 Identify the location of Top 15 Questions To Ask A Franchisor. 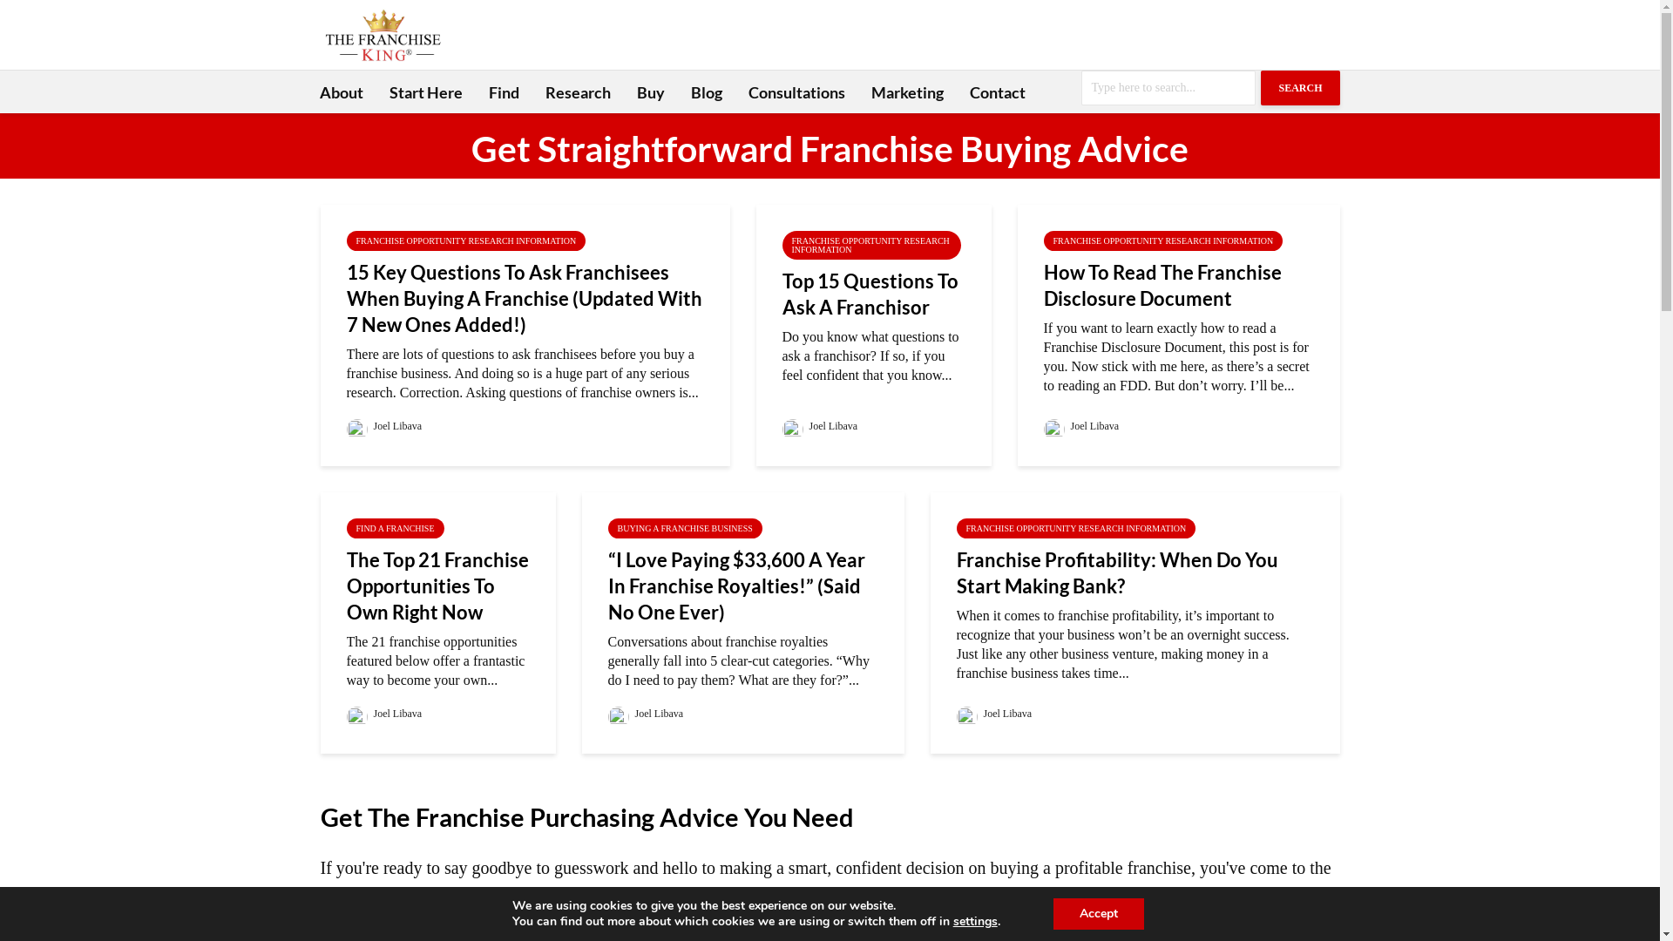
(874, 294).